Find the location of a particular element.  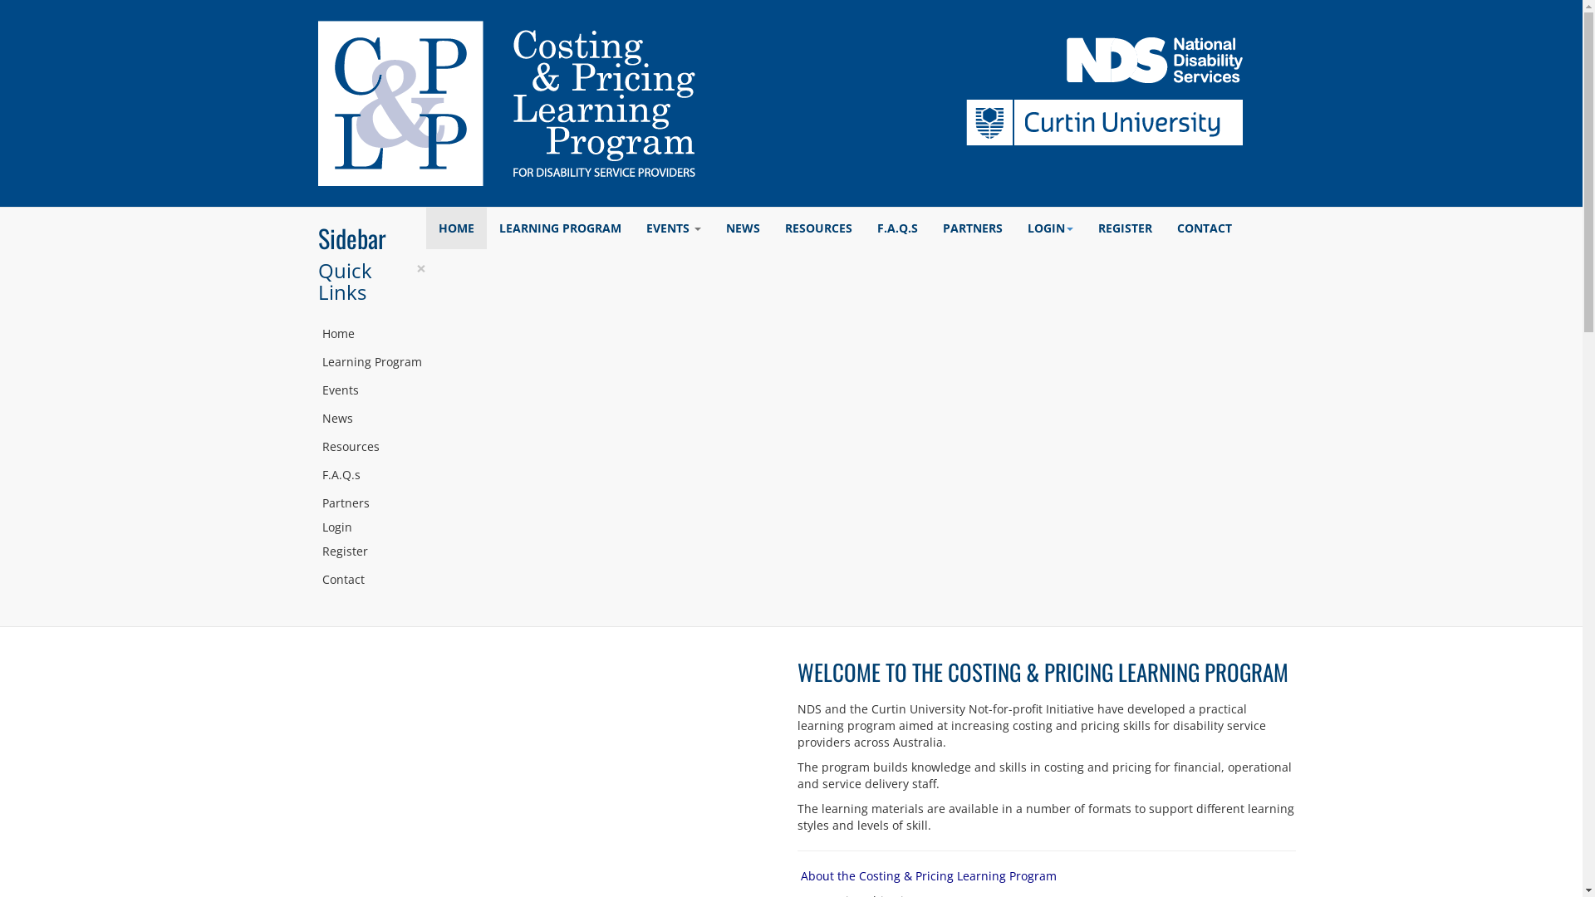

NEWS is located at coordinates (743, 228).